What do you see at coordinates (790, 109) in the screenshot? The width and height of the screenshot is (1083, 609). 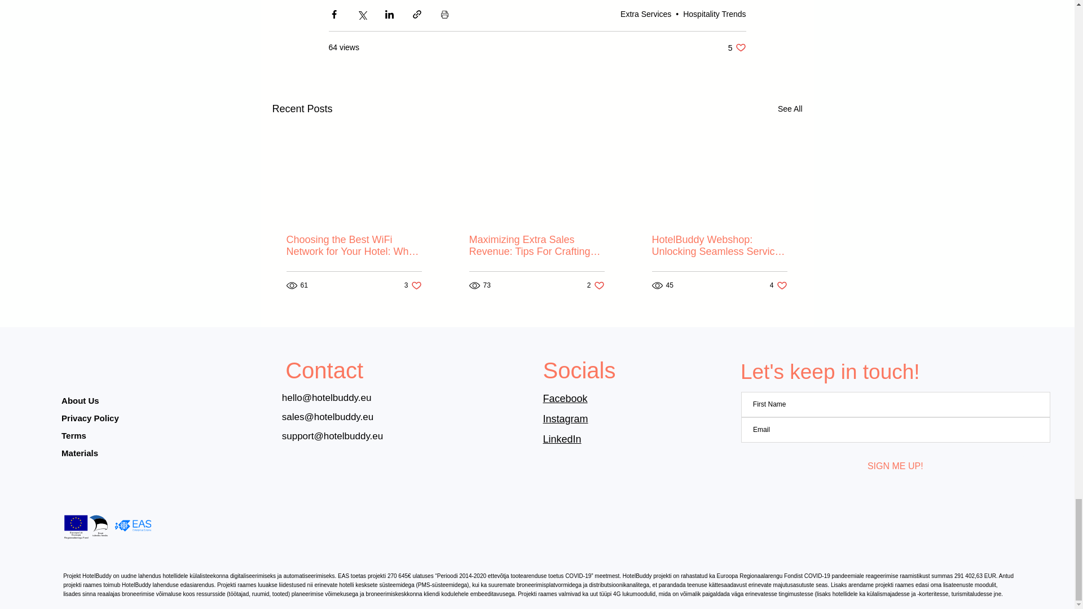 I see `Hospitality Trends` at bounding box center [790, 109].